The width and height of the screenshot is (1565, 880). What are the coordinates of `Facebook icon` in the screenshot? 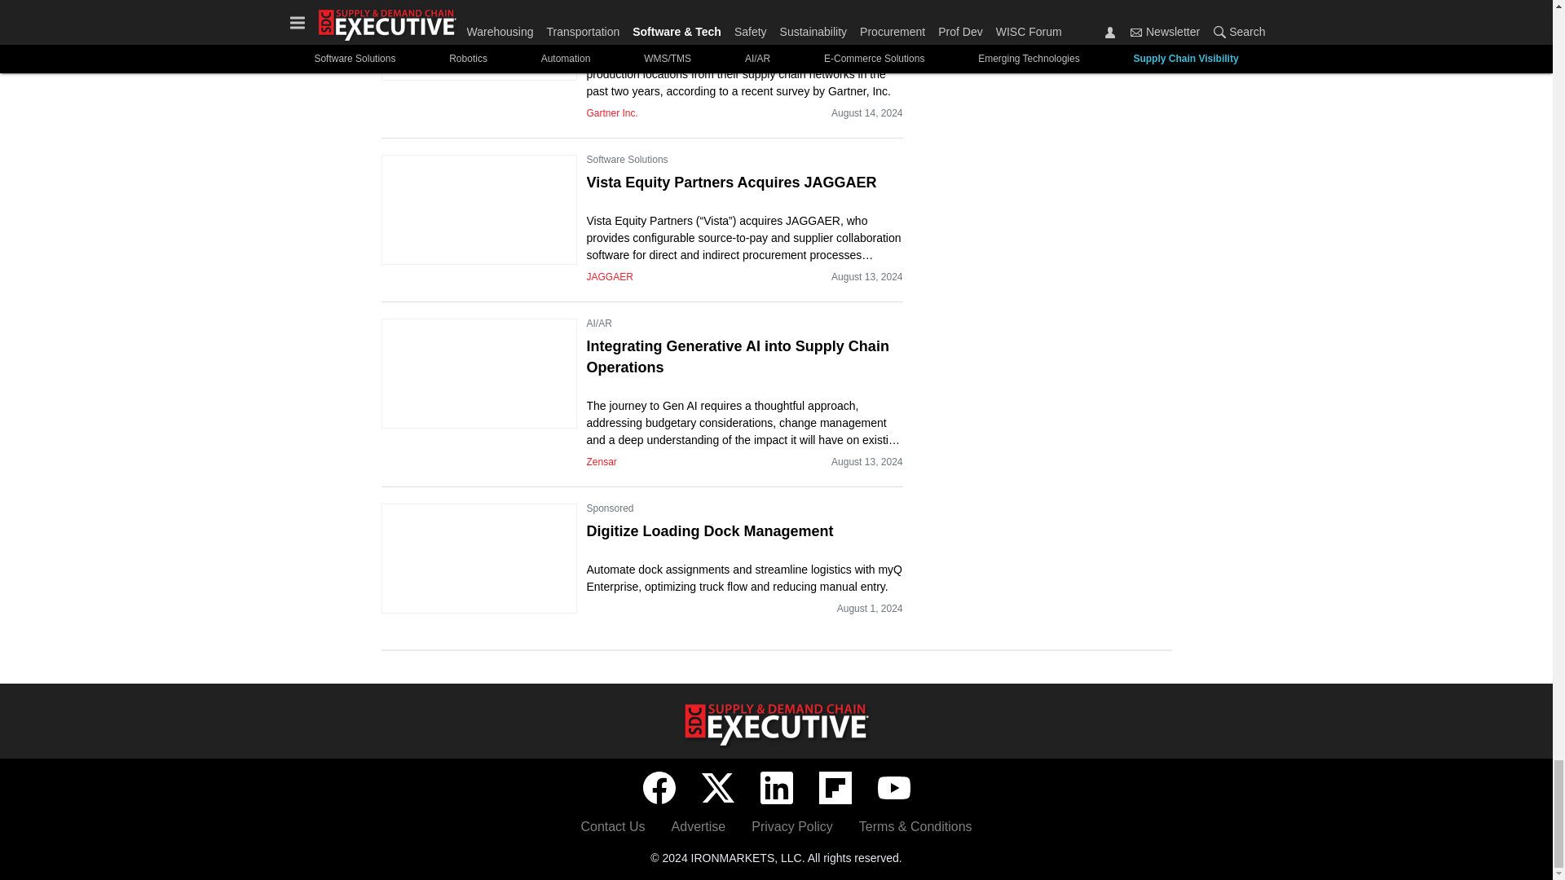 It's located at (658, 788).